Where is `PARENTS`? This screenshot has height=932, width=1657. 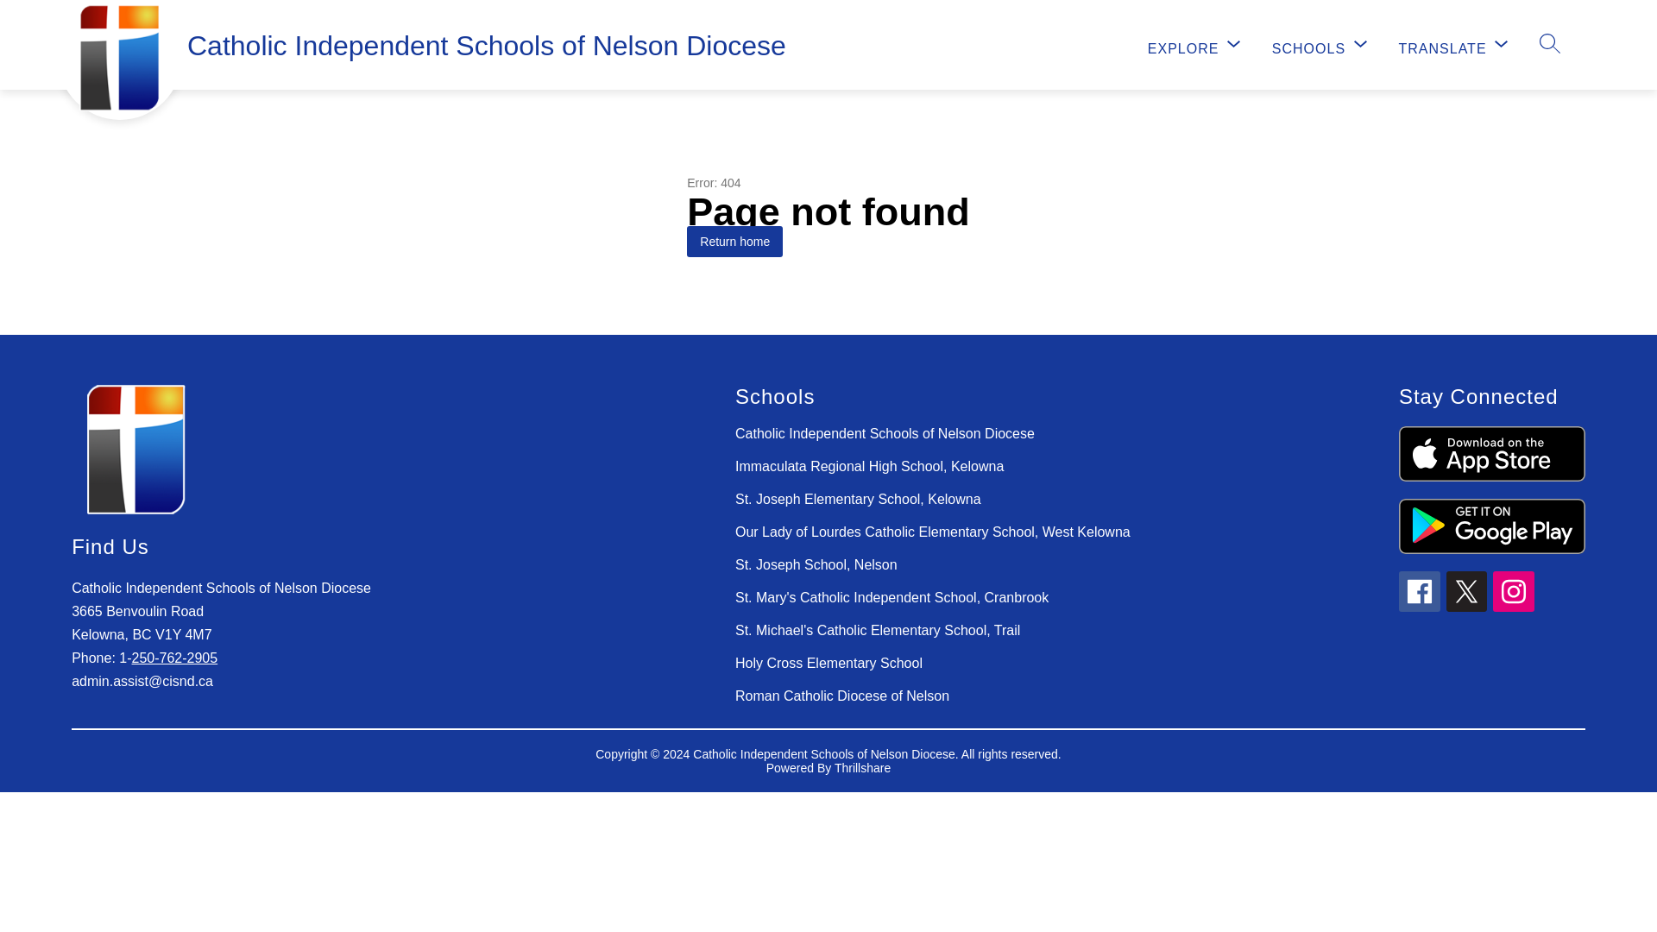
PARENTS is located at coordinates (932, 45).